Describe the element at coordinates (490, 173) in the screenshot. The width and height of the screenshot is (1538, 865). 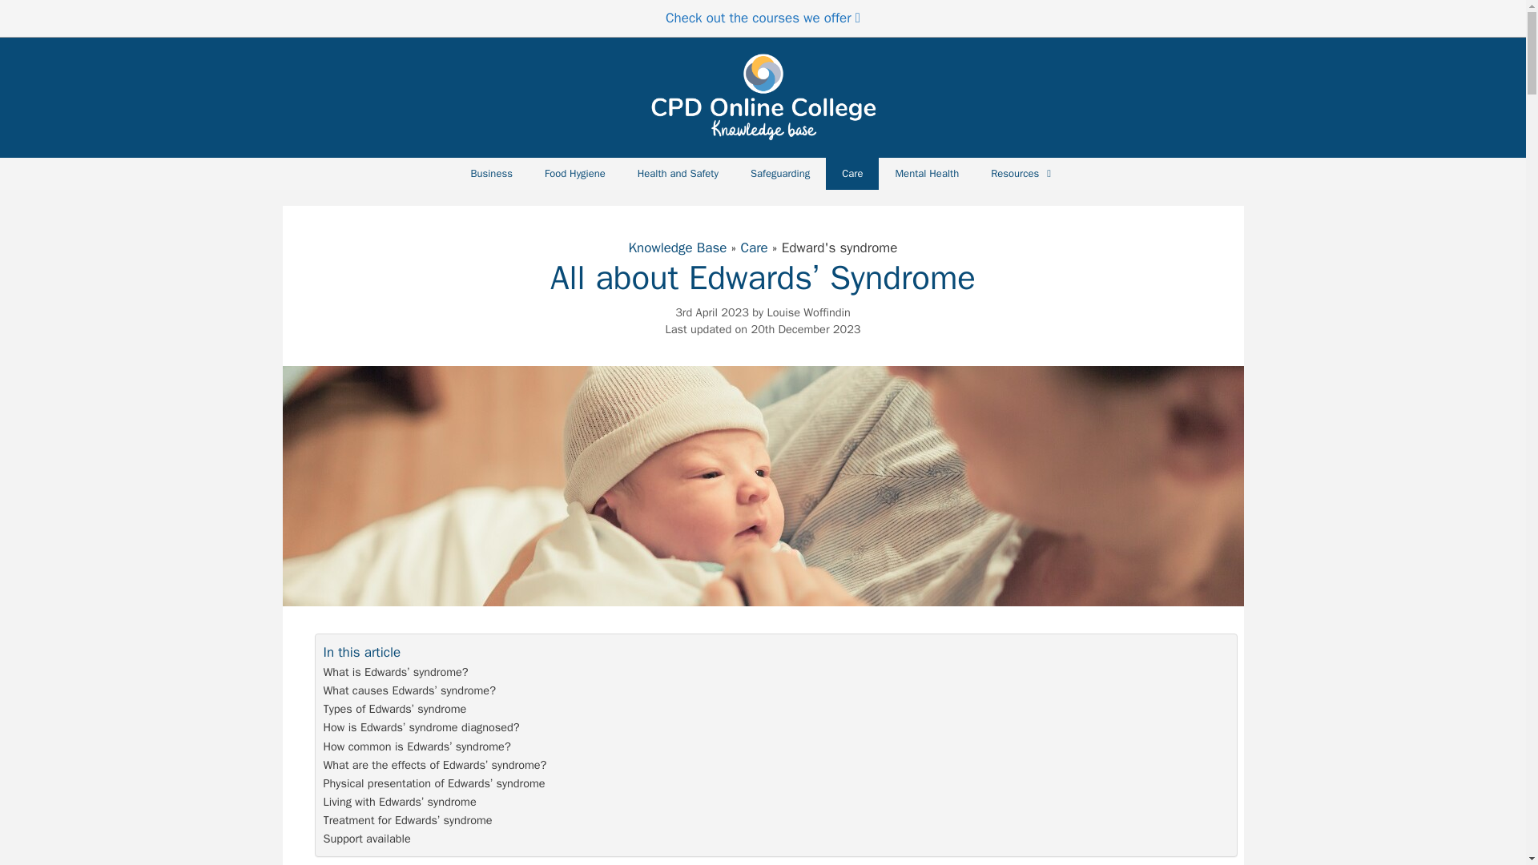
I see `Business` at that location.